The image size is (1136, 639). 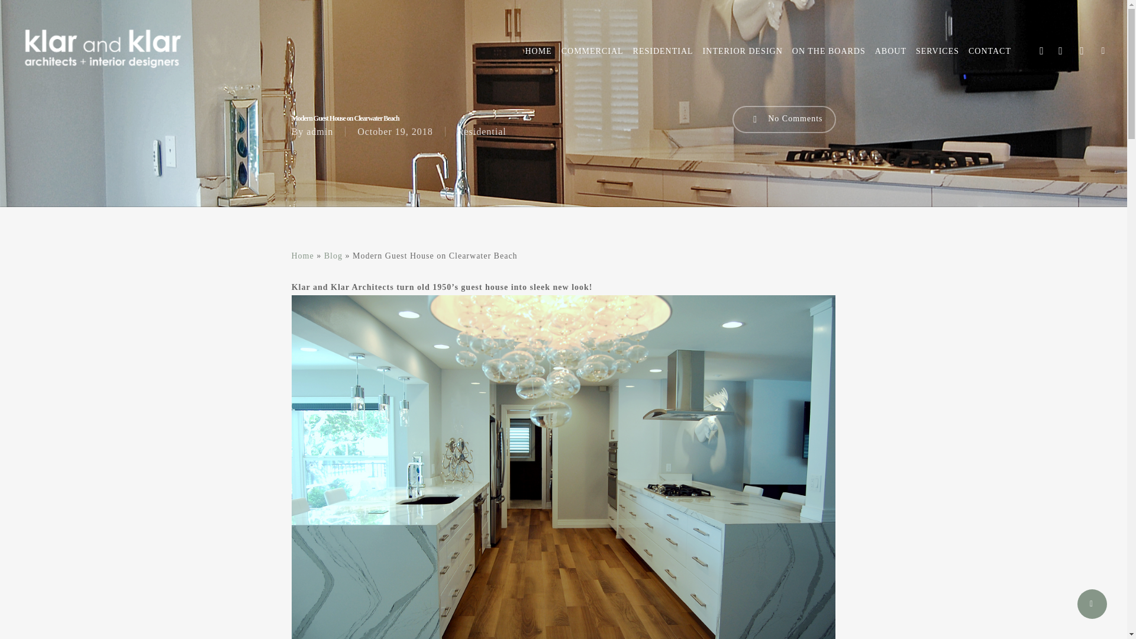 I want to click on COMMERCIAL, so click(x=592, y=51).